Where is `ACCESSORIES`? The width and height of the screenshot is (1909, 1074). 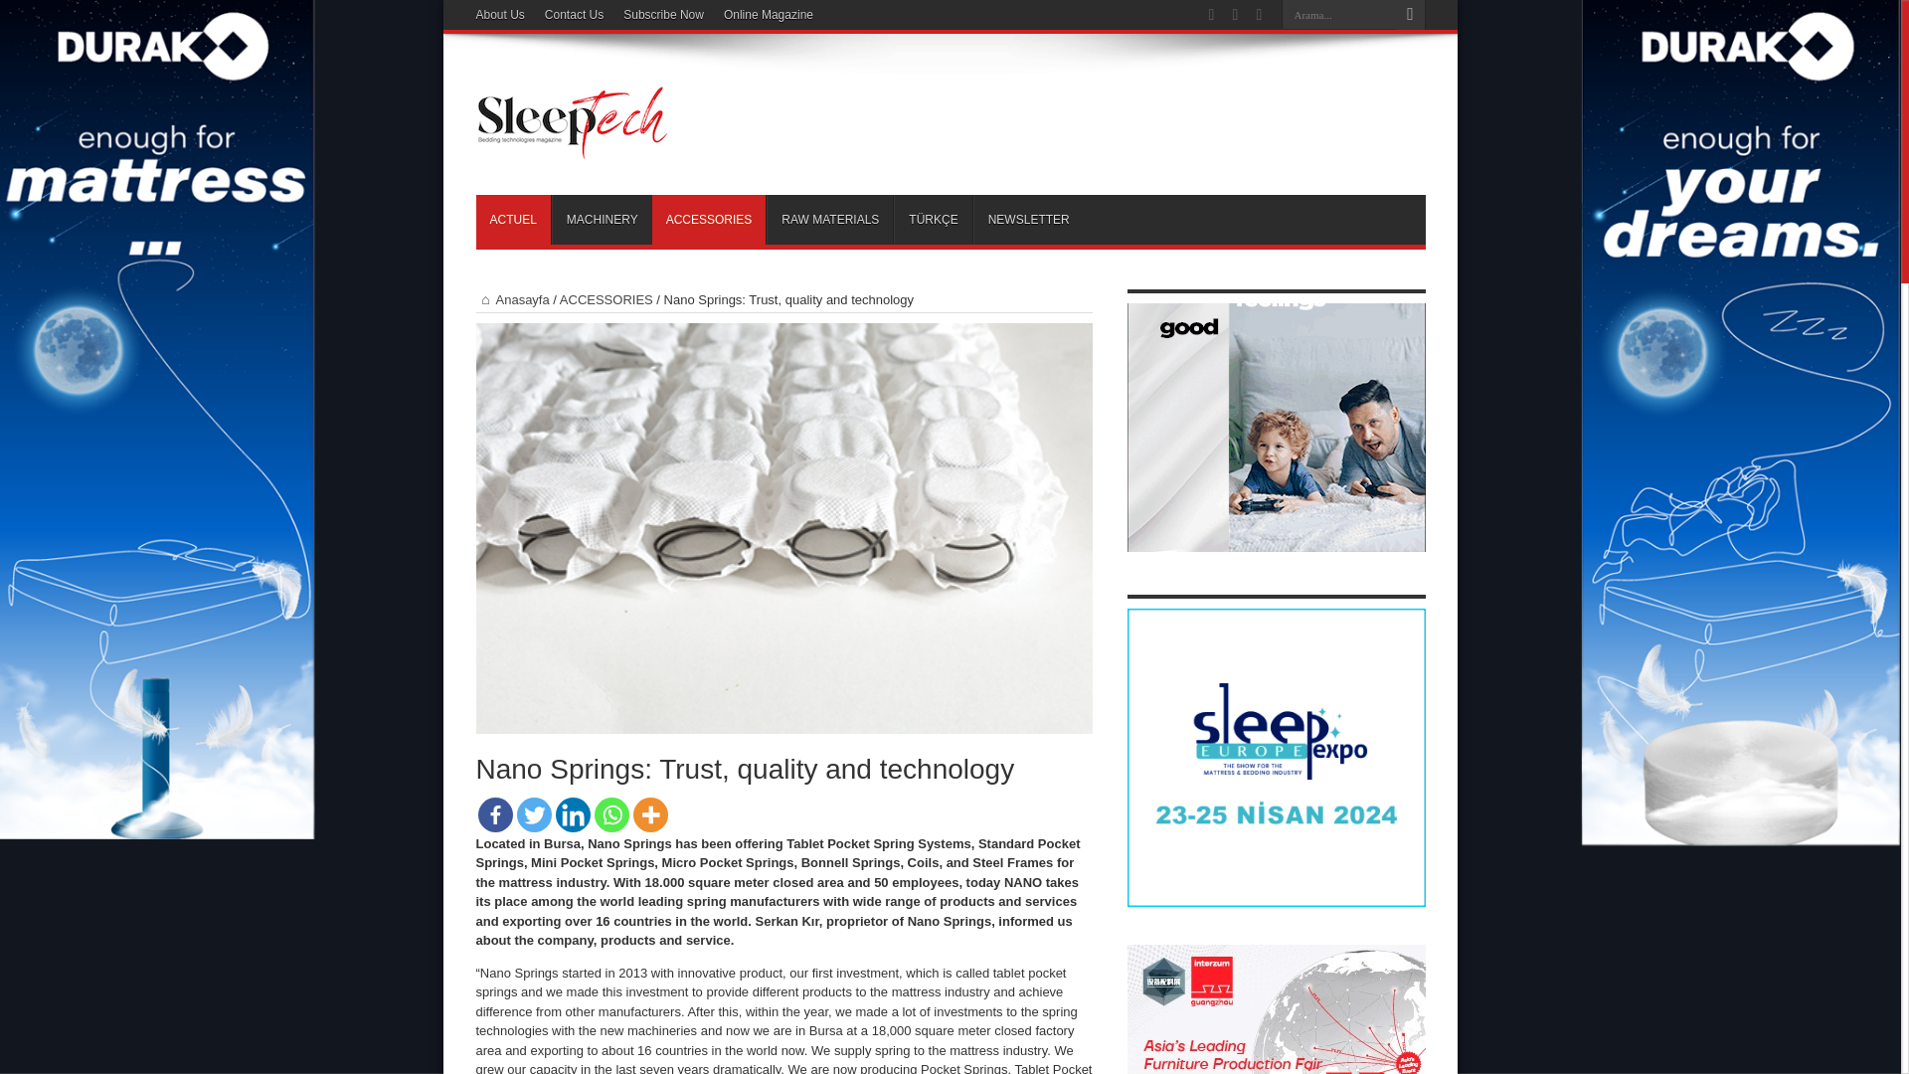
ACCESSORIES is located at coordinates (710, 219).